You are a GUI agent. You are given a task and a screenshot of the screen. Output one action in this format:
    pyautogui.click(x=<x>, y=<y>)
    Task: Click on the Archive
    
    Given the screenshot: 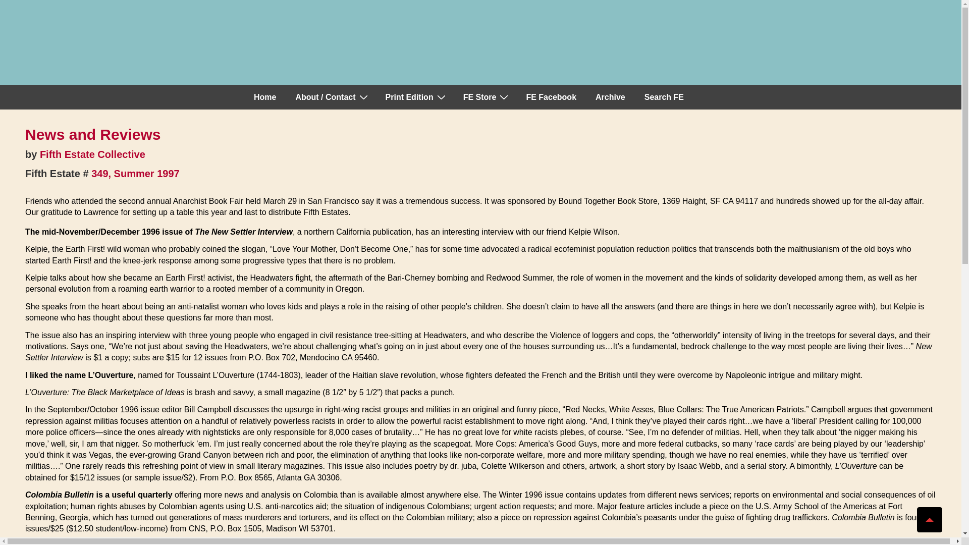 What is the action you would take?
    pyautogui.click(x=610, y=97)
    